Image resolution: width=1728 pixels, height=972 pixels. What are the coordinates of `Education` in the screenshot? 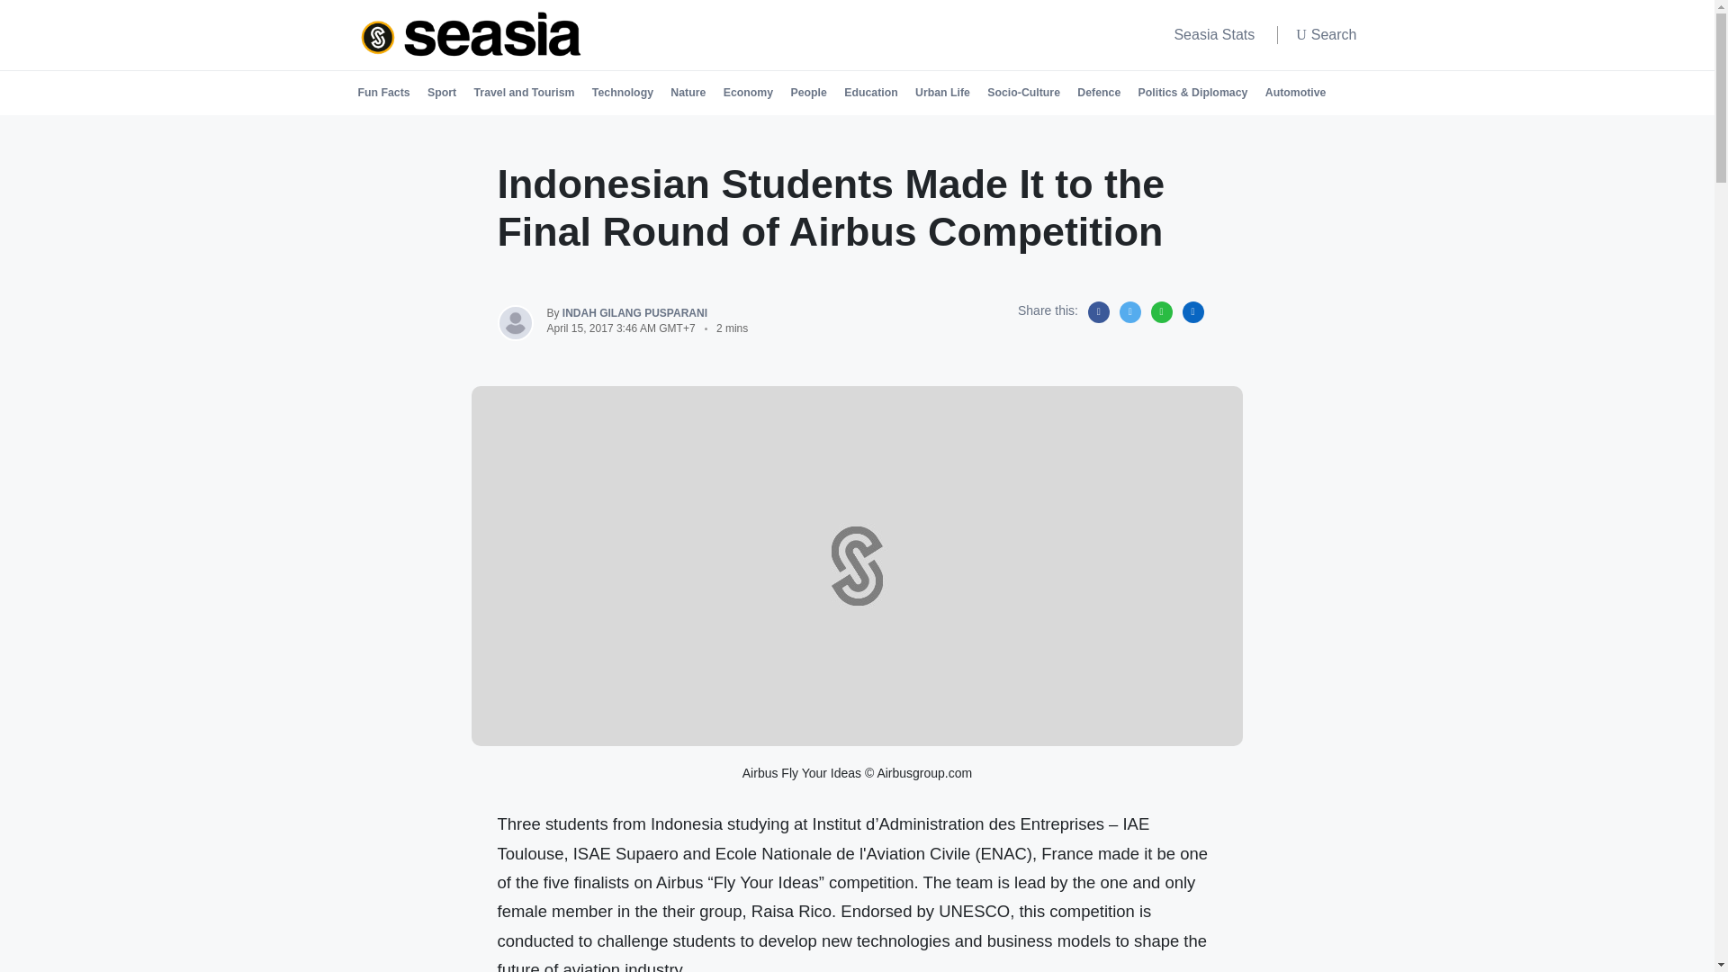 It's located at (871, 92).